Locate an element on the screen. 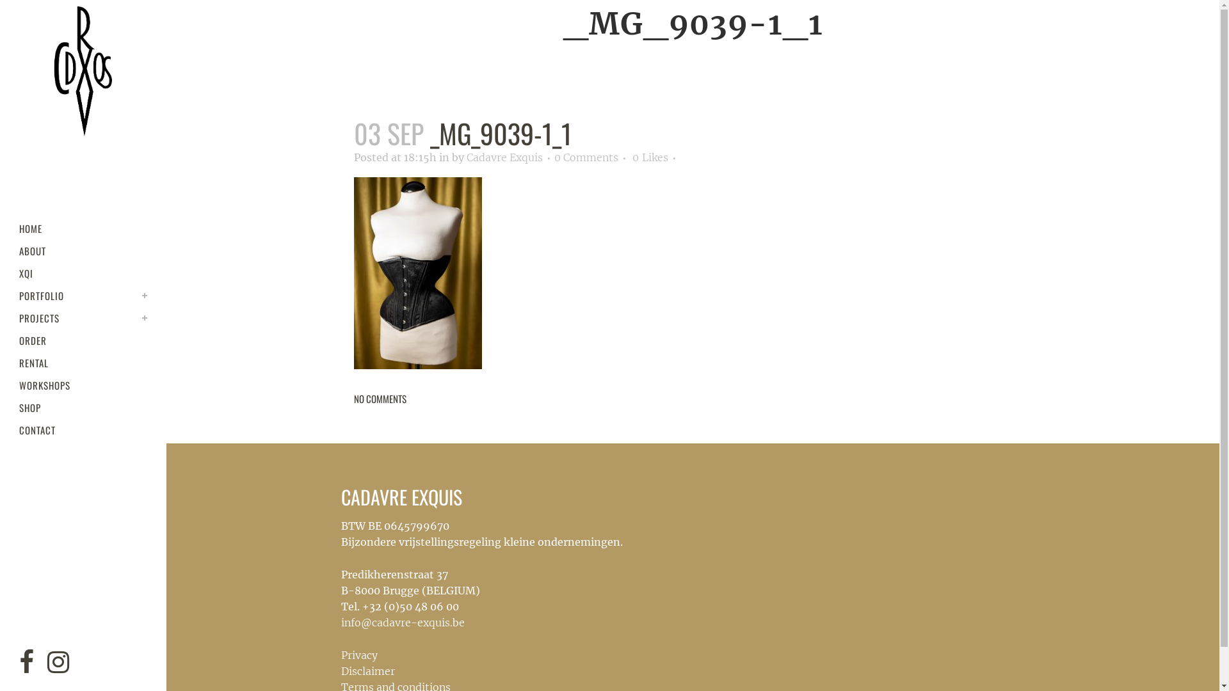 This screenshot has width=1229, height=691. Disclaimer is located at coordinates (367, 671).